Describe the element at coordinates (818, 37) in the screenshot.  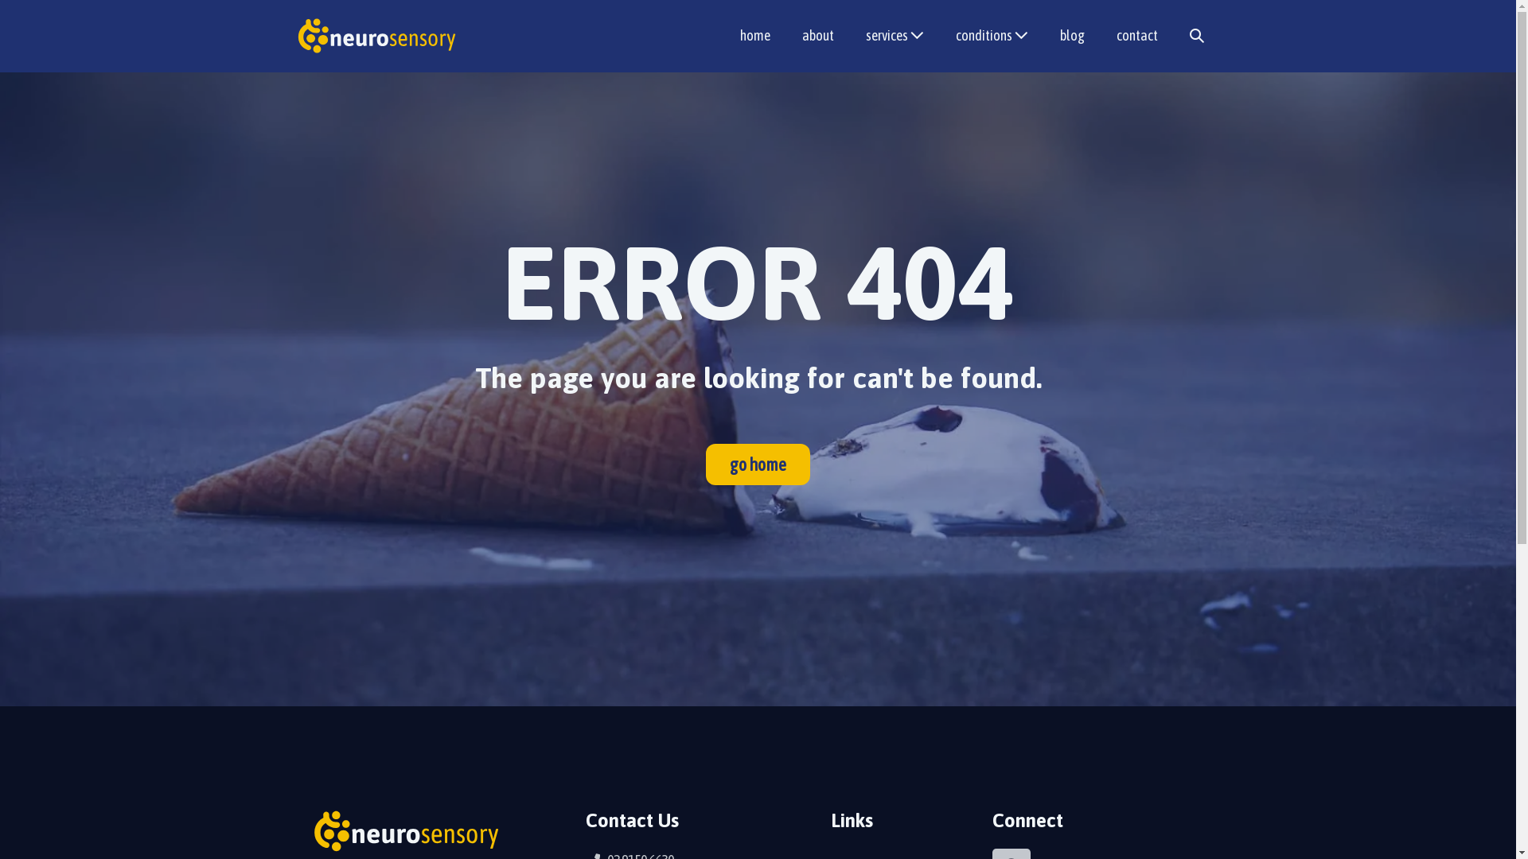
I see `about` at that location.